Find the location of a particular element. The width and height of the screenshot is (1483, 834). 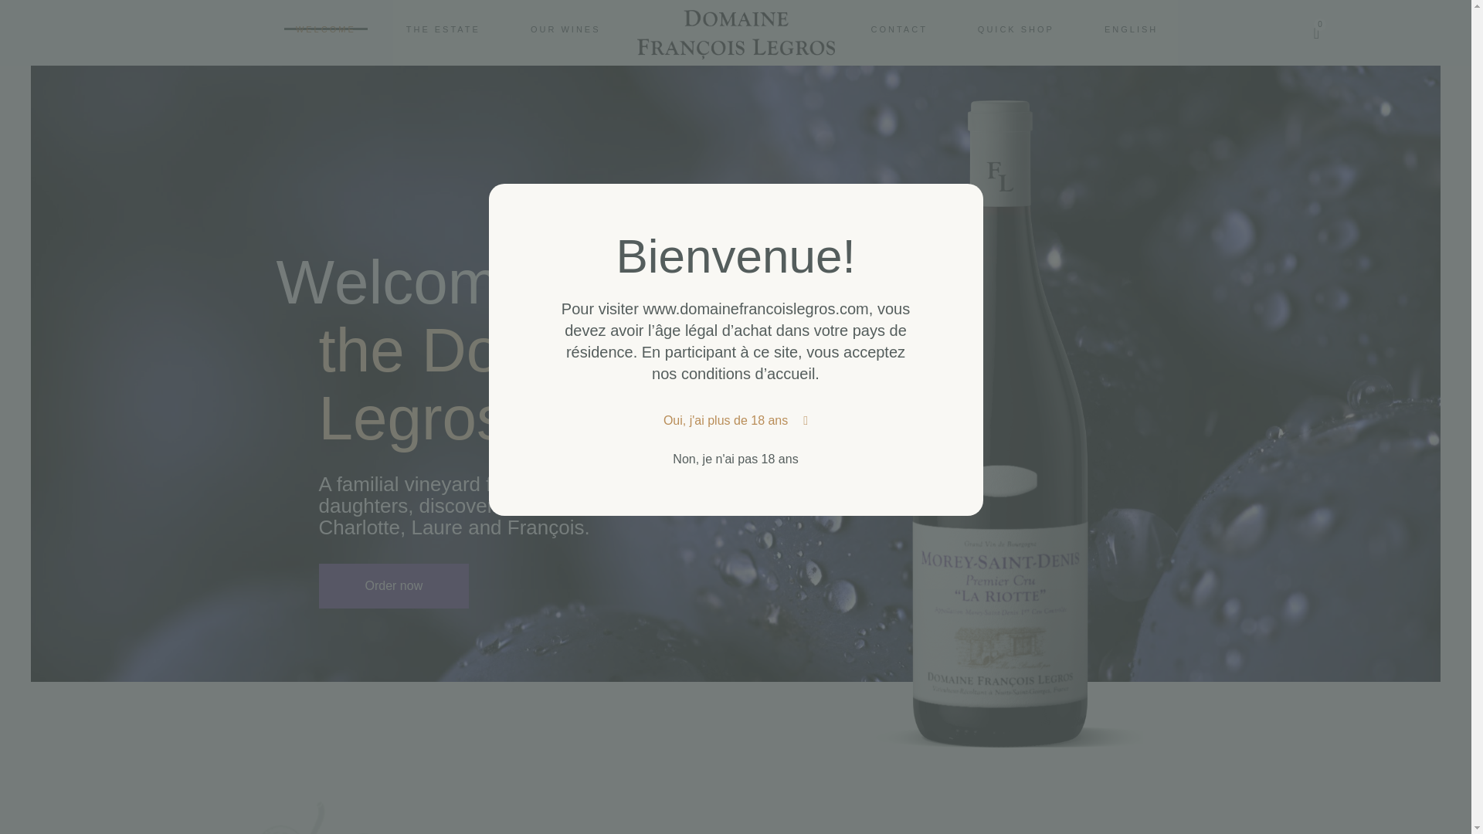

WELCOME is located at coordinates (326, 28).